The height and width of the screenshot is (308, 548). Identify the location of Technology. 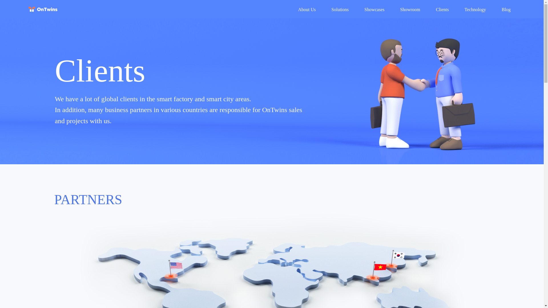
(476, 9).